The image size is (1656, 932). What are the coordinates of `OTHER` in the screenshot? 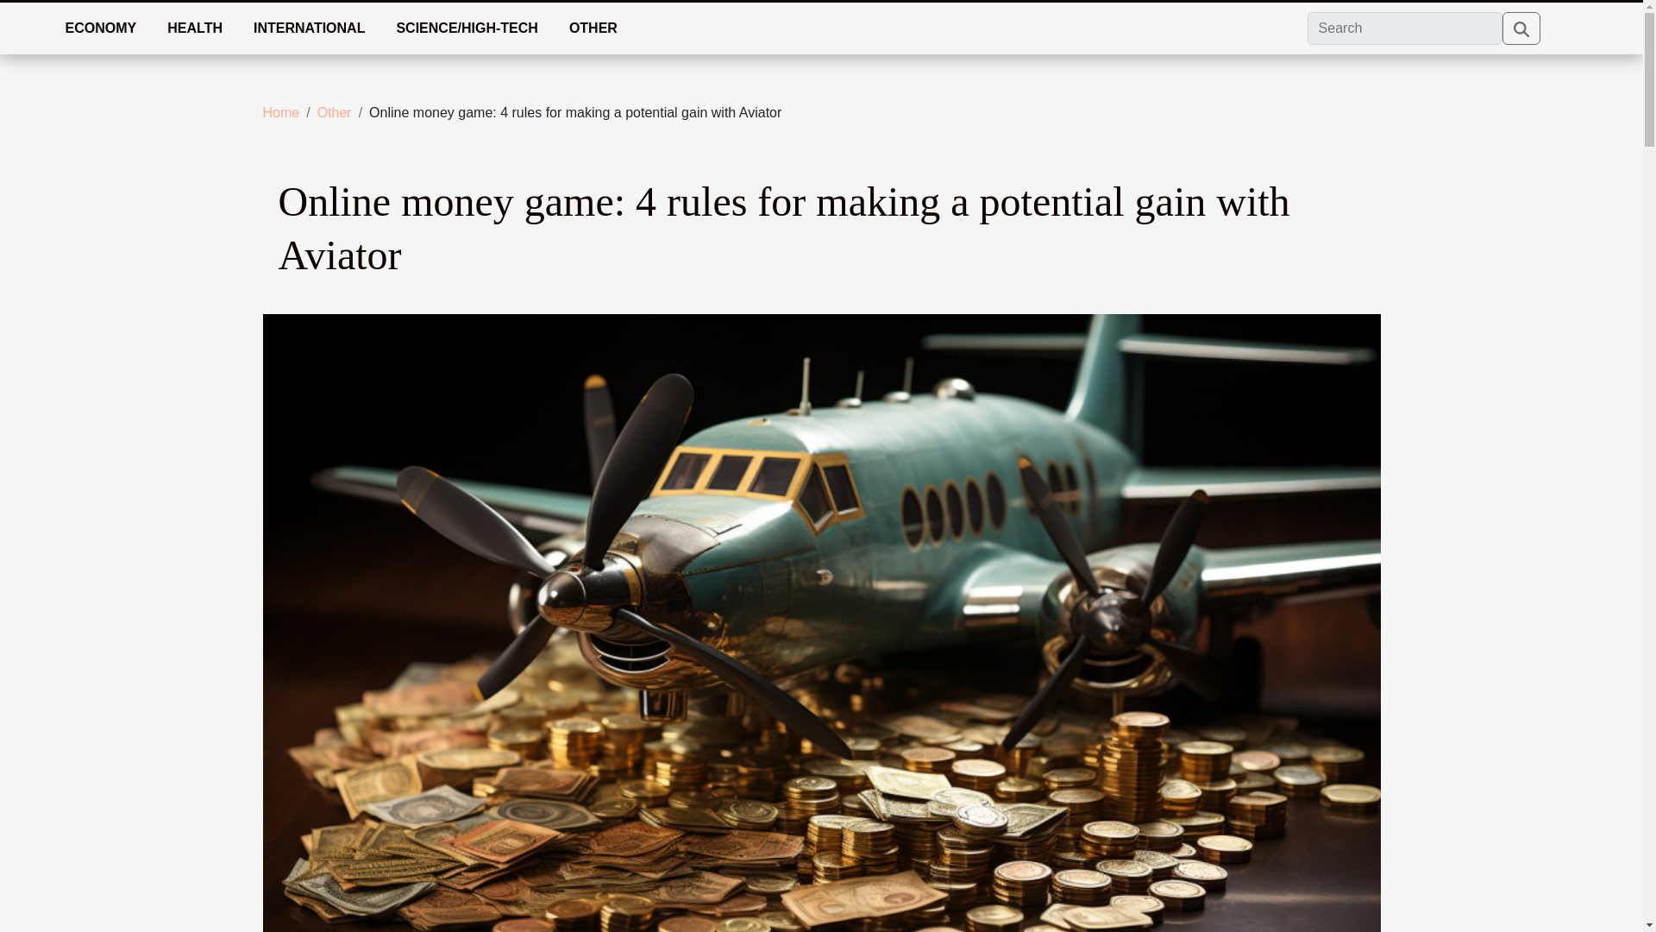 It's located at (593, 28).